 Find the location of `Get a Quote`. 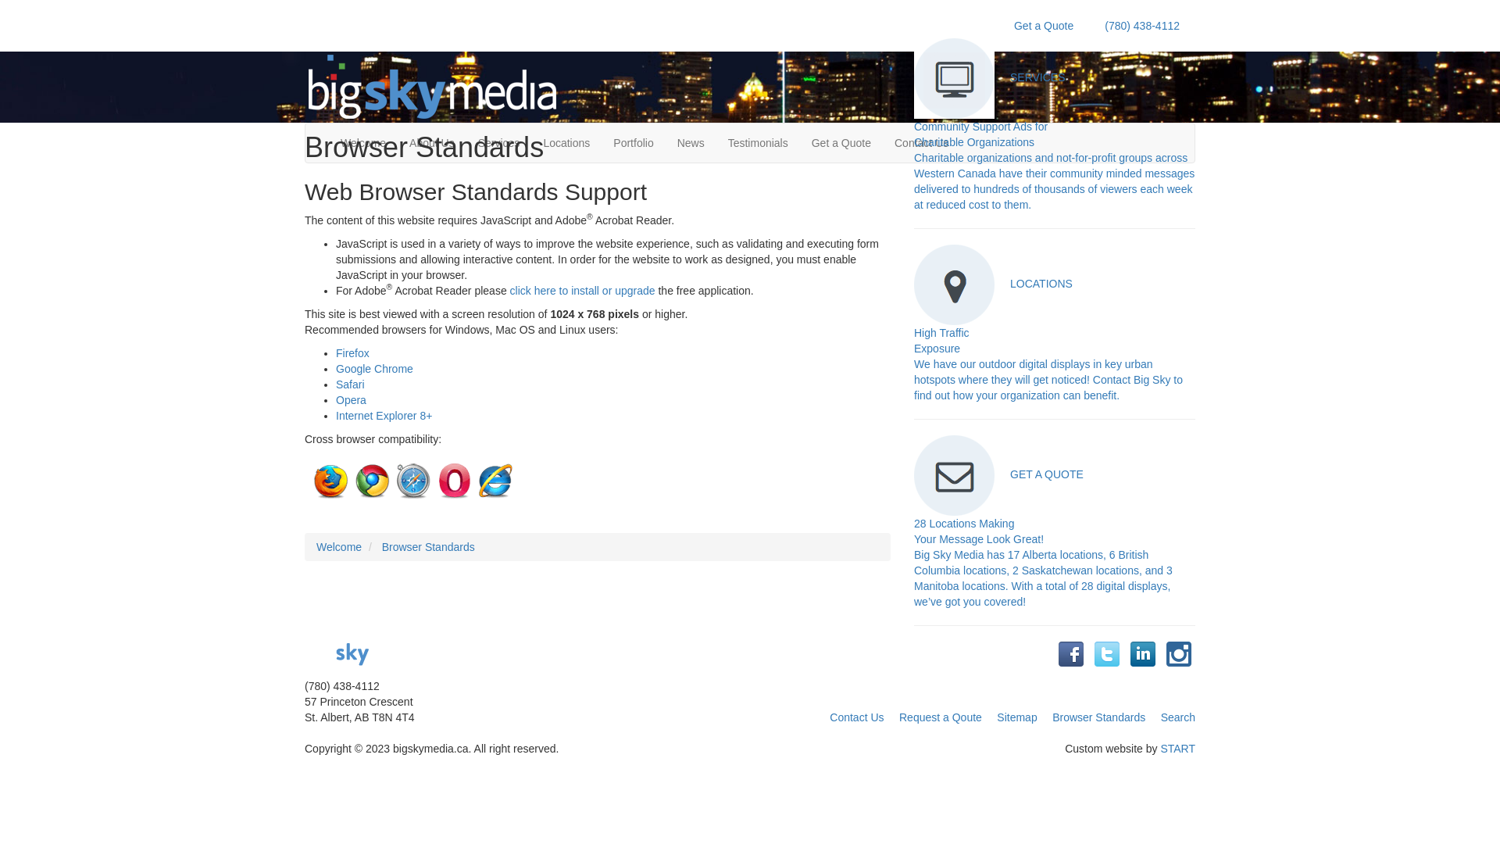

Get a Quote is located at coordinates (841, 143).